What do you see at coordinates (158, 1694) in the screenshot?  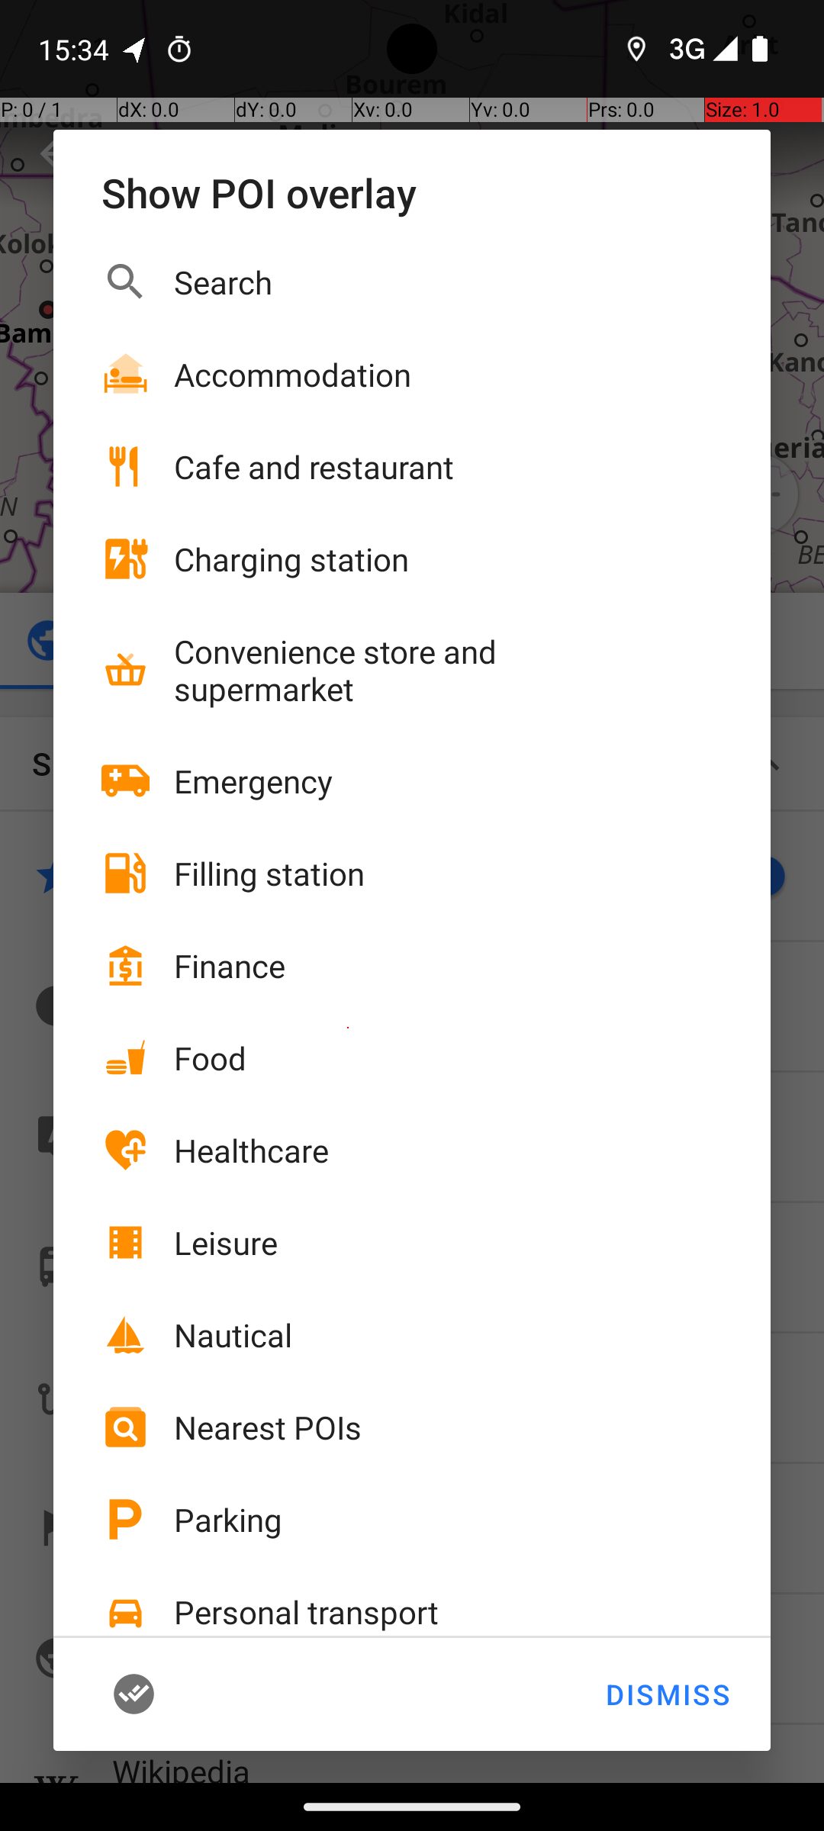 I see ` ` at bounding box center [158, 1694].